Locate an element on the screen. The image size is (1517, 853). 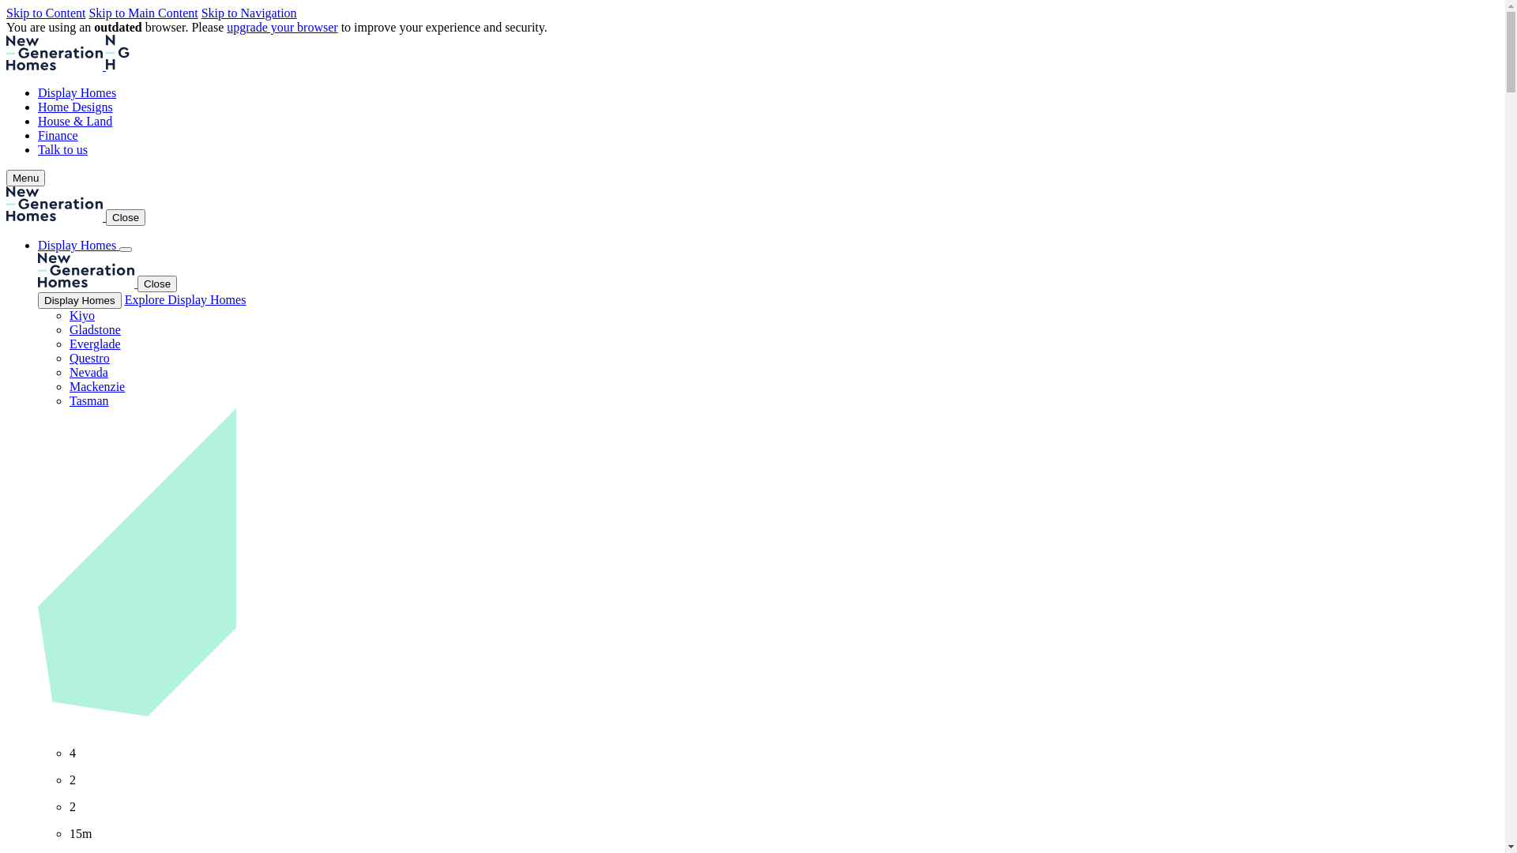
Menu is located at coordinates (25, 178).